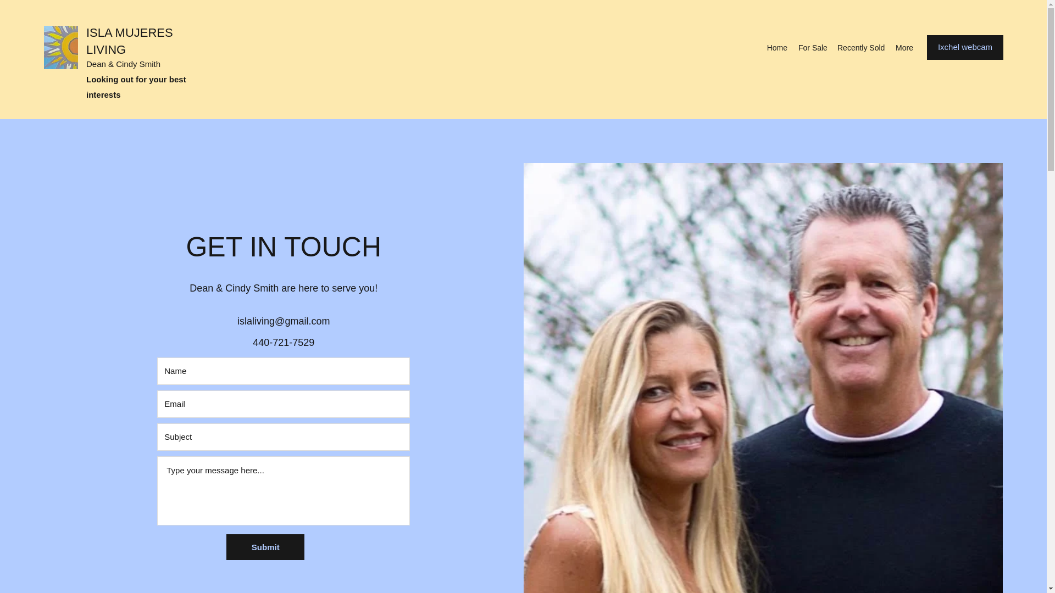  What do you see at coordinates (812, 47) in the screenshot?
I see `For Sale` at bounding box center [812, 47].